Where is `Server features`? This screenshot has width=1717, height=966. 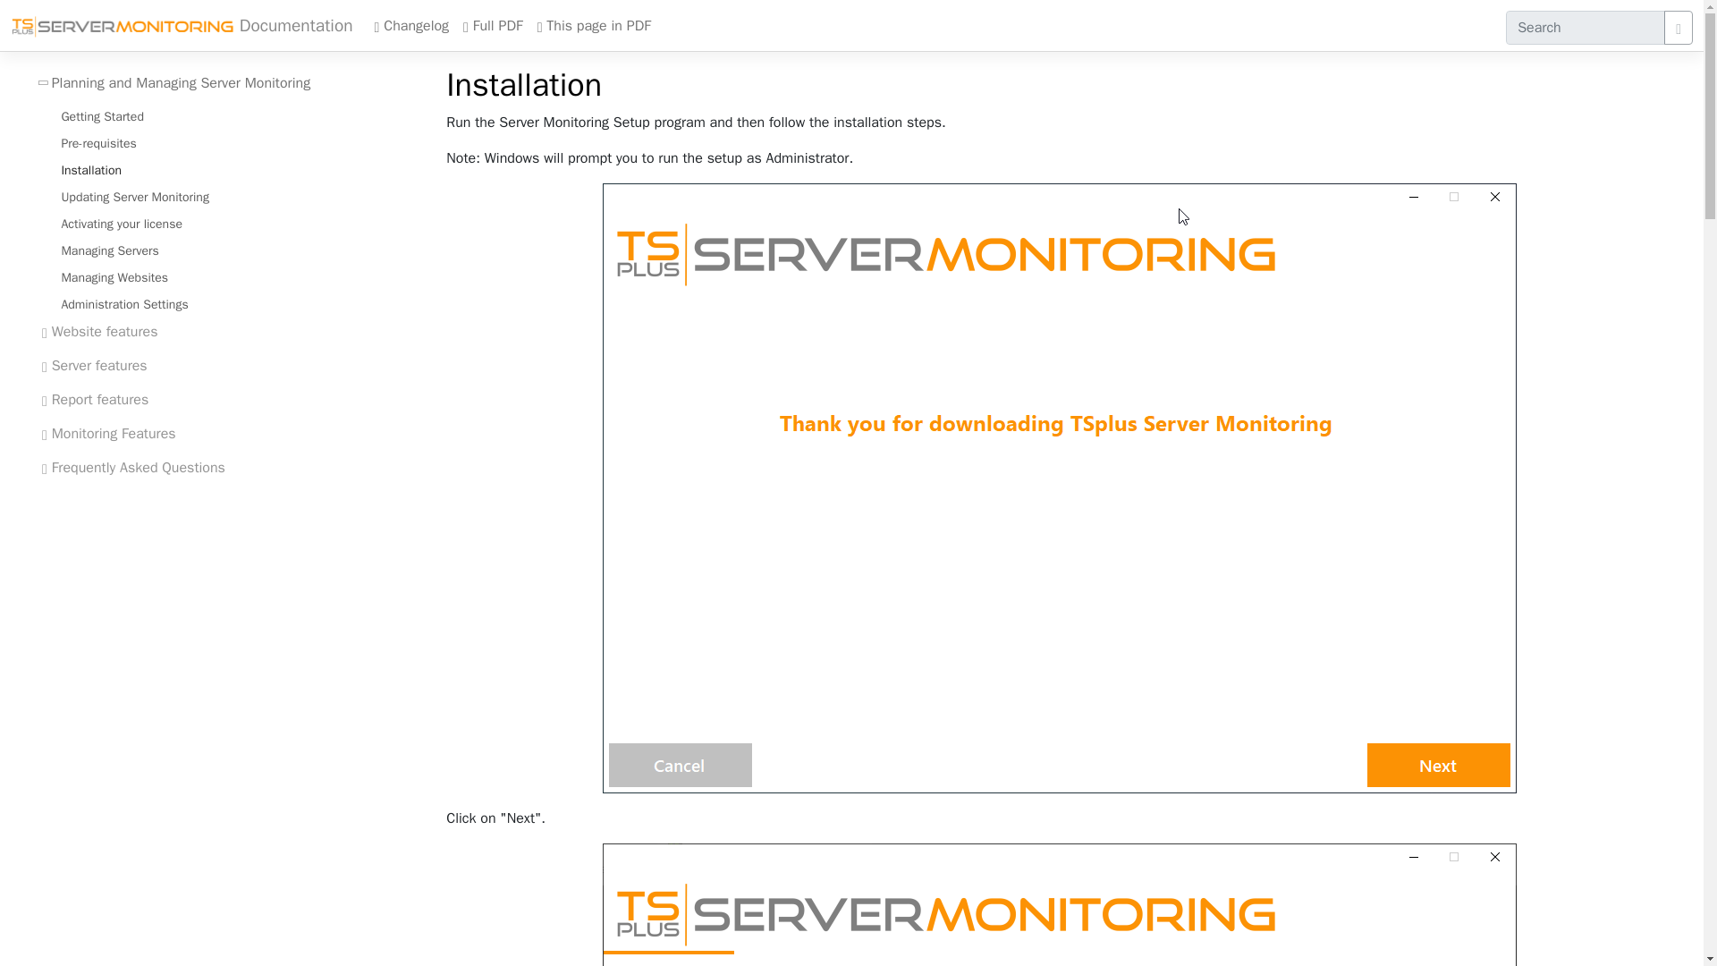
Server features is located at coordinates (95, 365).